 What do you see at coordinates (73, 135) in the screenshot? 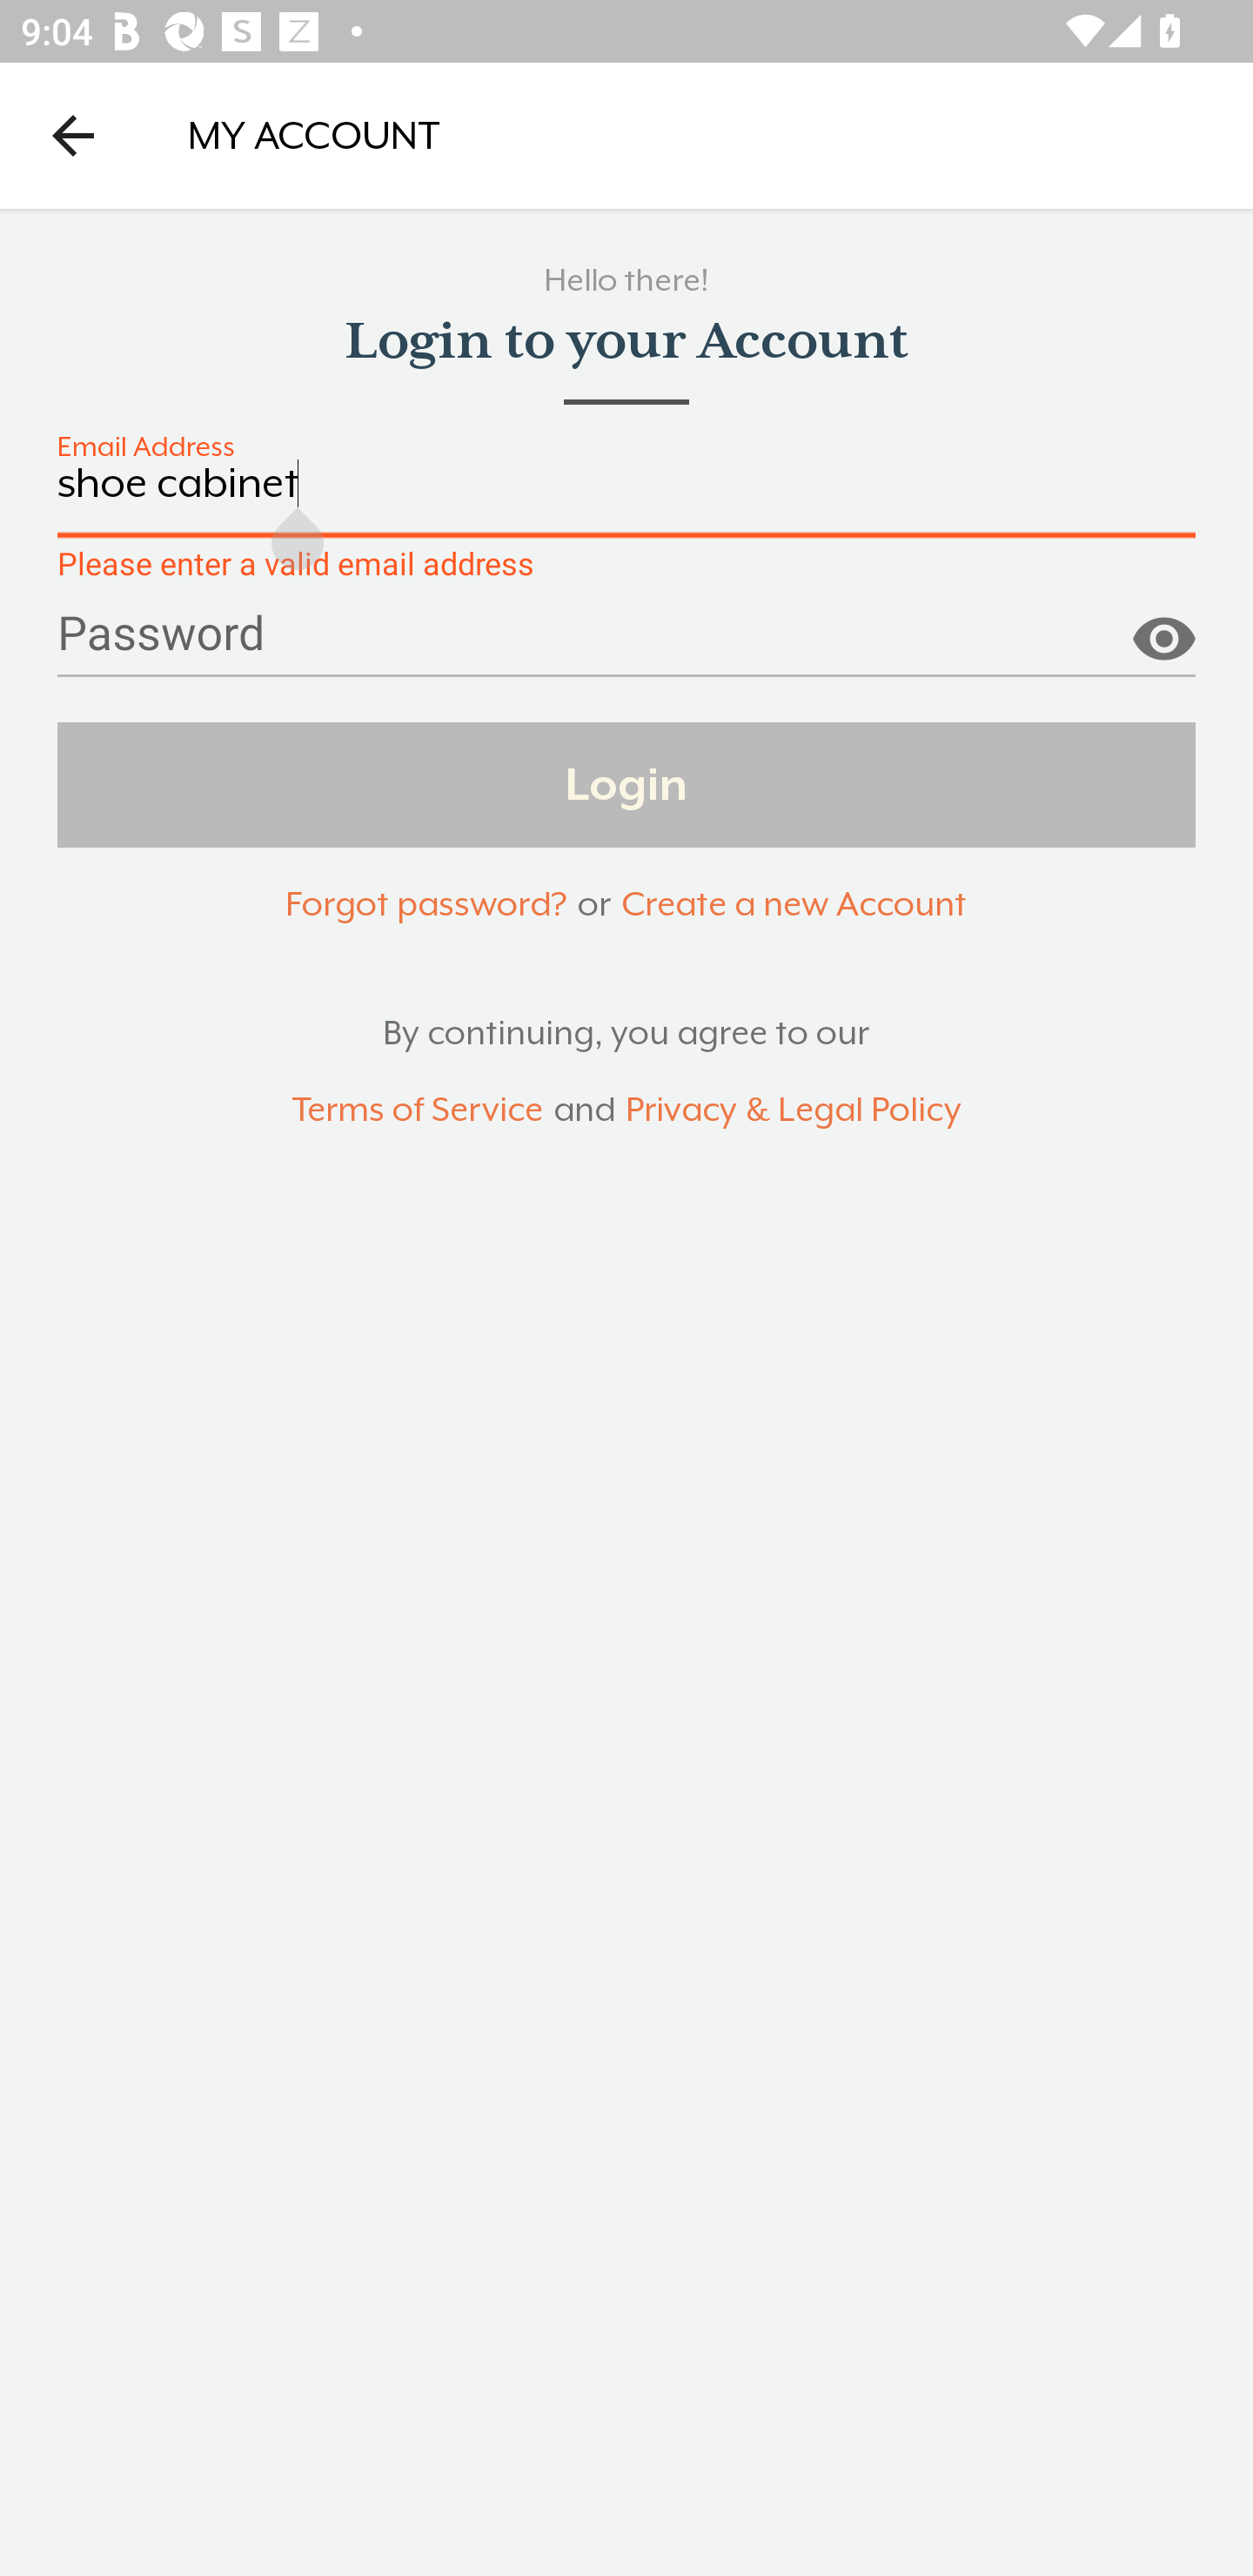
I see `Navigate up` at bounding box center [73, 135].